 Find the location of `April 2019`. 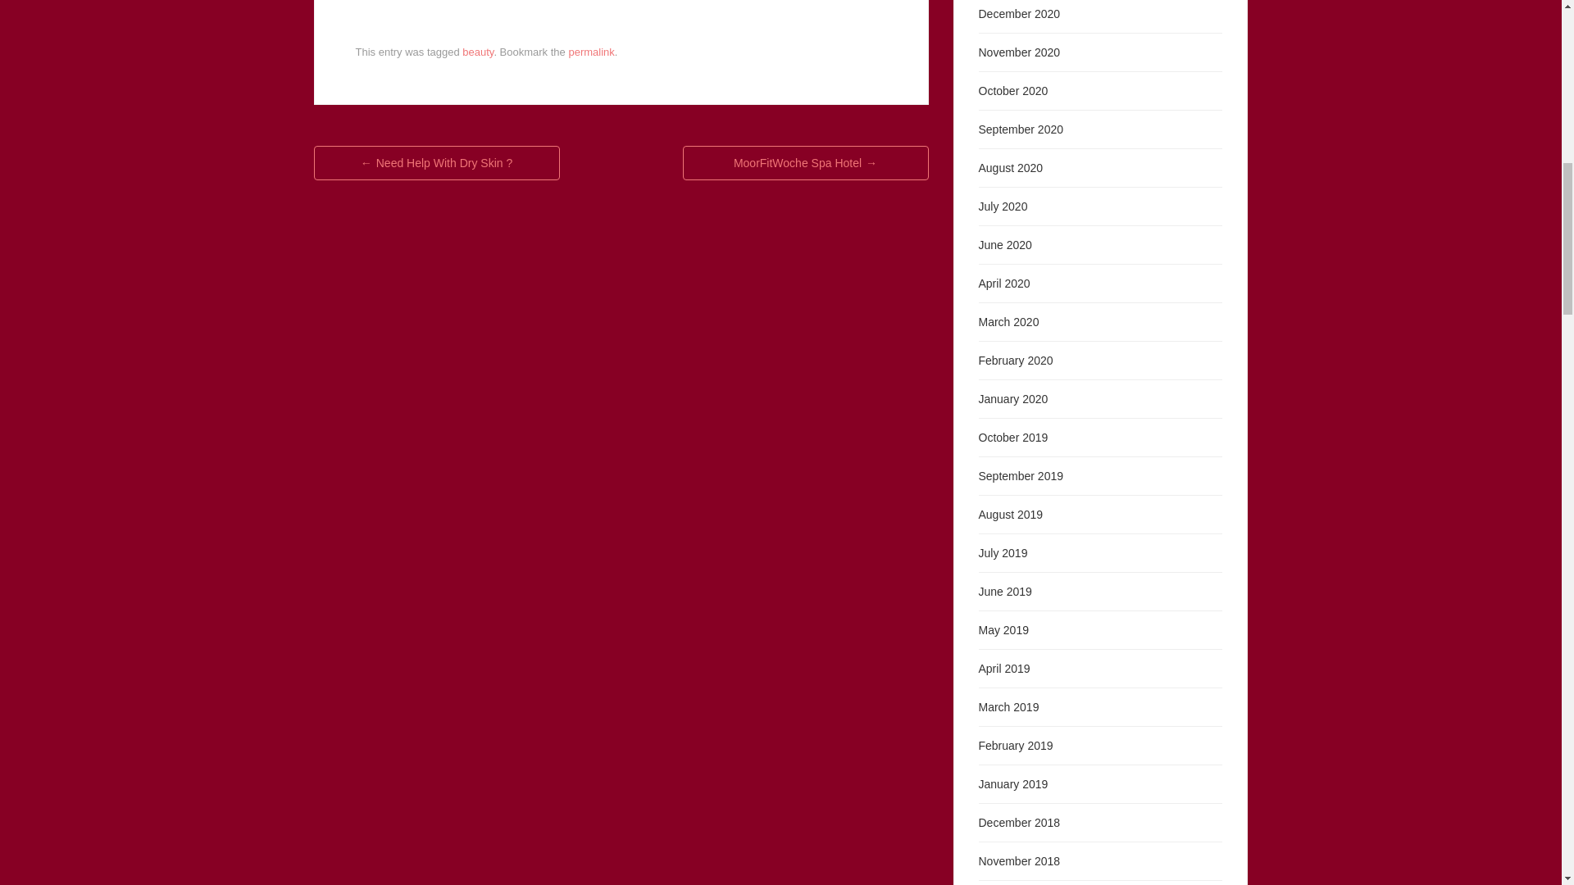

April 2019 is located at coordinates (1005, 669).